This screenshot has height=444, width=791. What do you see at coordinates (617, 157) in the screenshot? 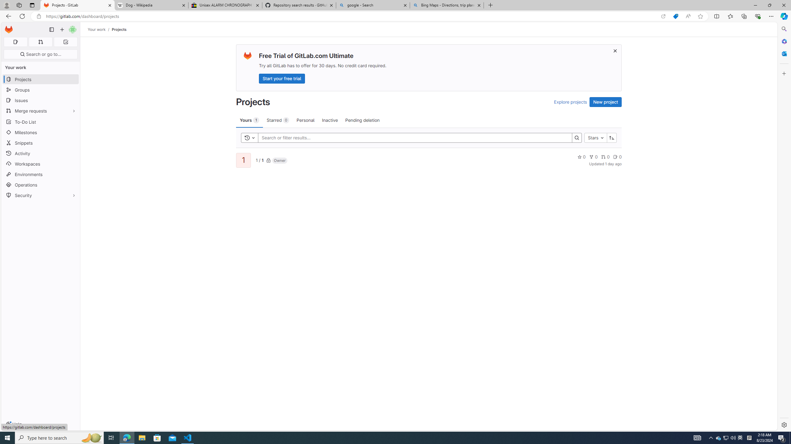
I see `0` at bounding box center [617, 157].